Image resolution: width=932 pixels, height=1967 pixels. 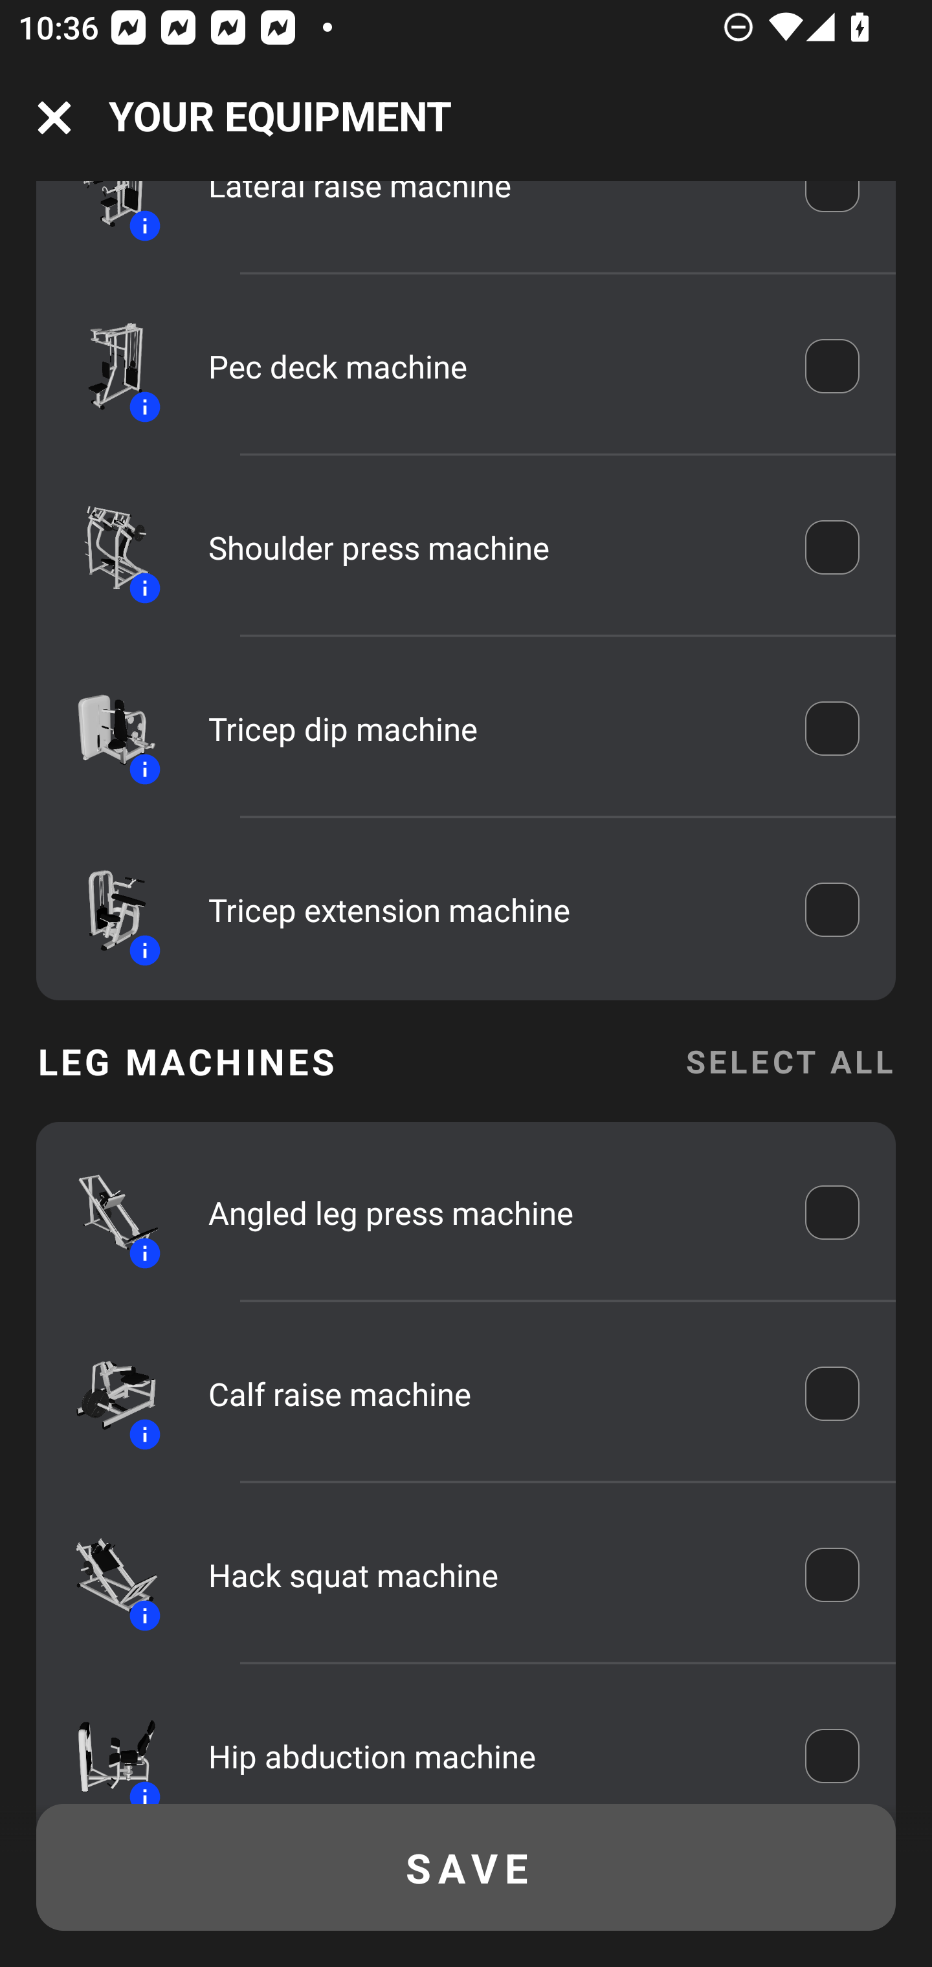 I want to click on Shoulder press machine, so click(x=489, y=547).